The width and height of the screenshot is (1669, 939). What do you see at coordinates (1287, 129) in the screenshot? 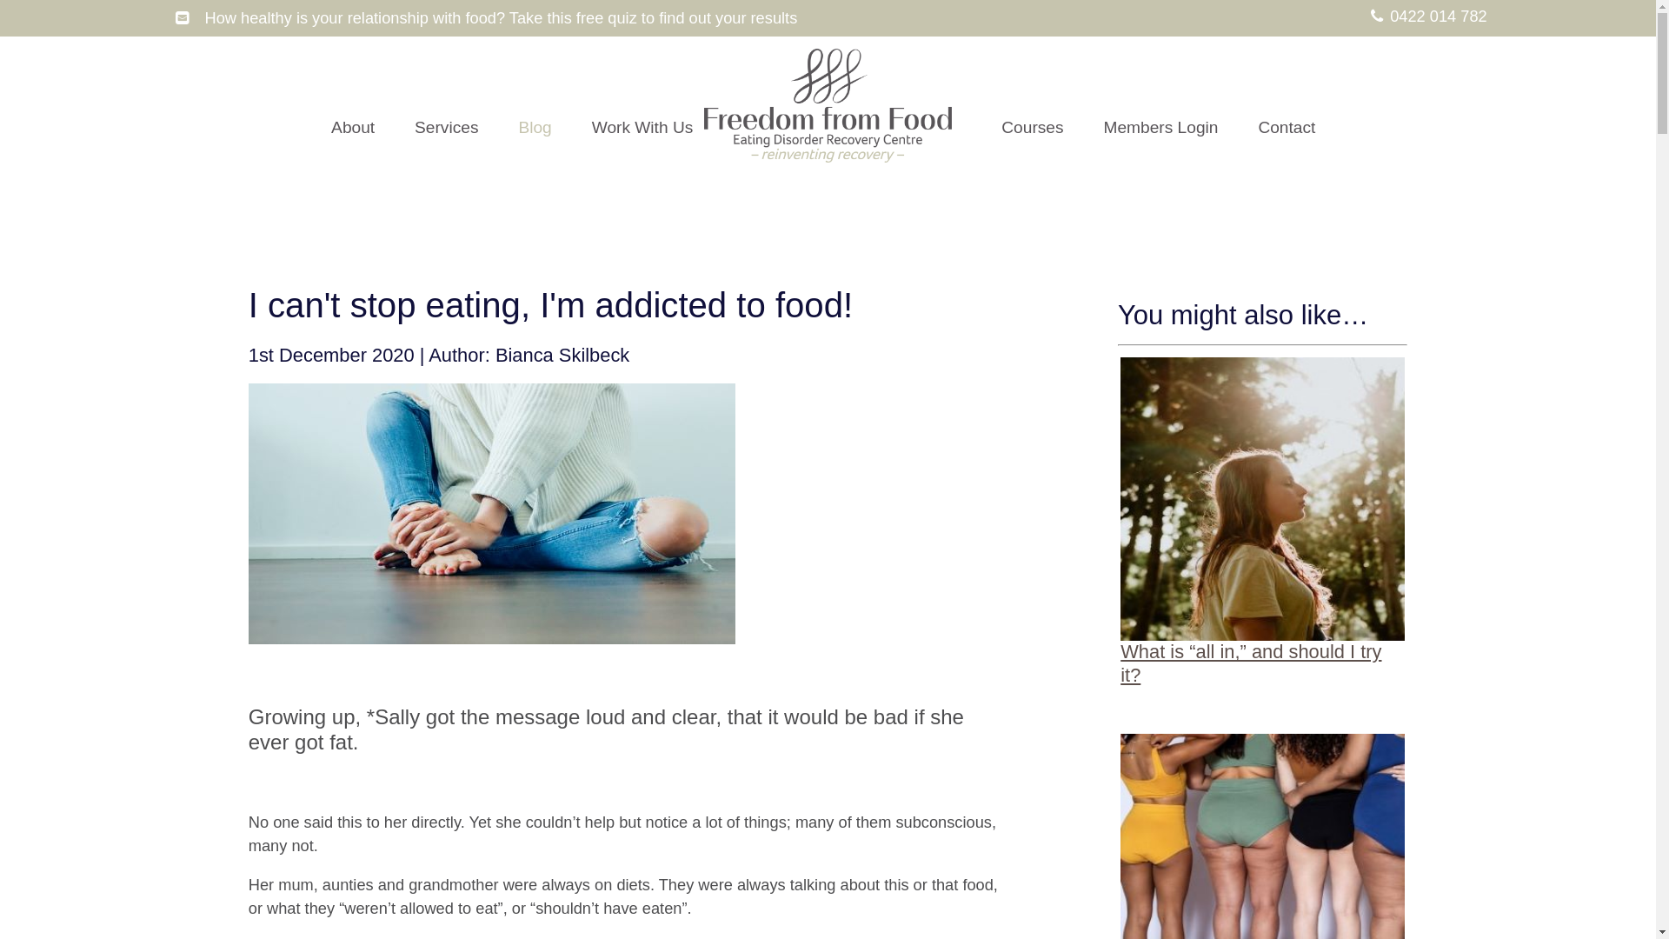
I see `Contact` at bounding box center [1287, 129].